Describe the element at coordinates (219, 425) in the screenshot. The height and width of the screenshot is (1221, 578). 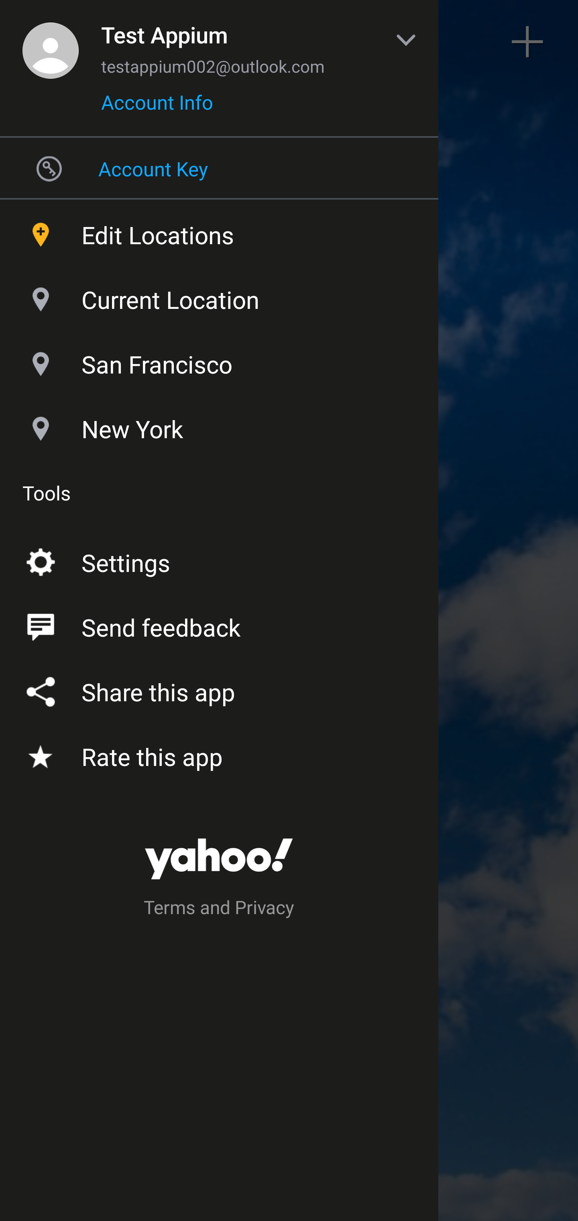
I see `New York` at that location.